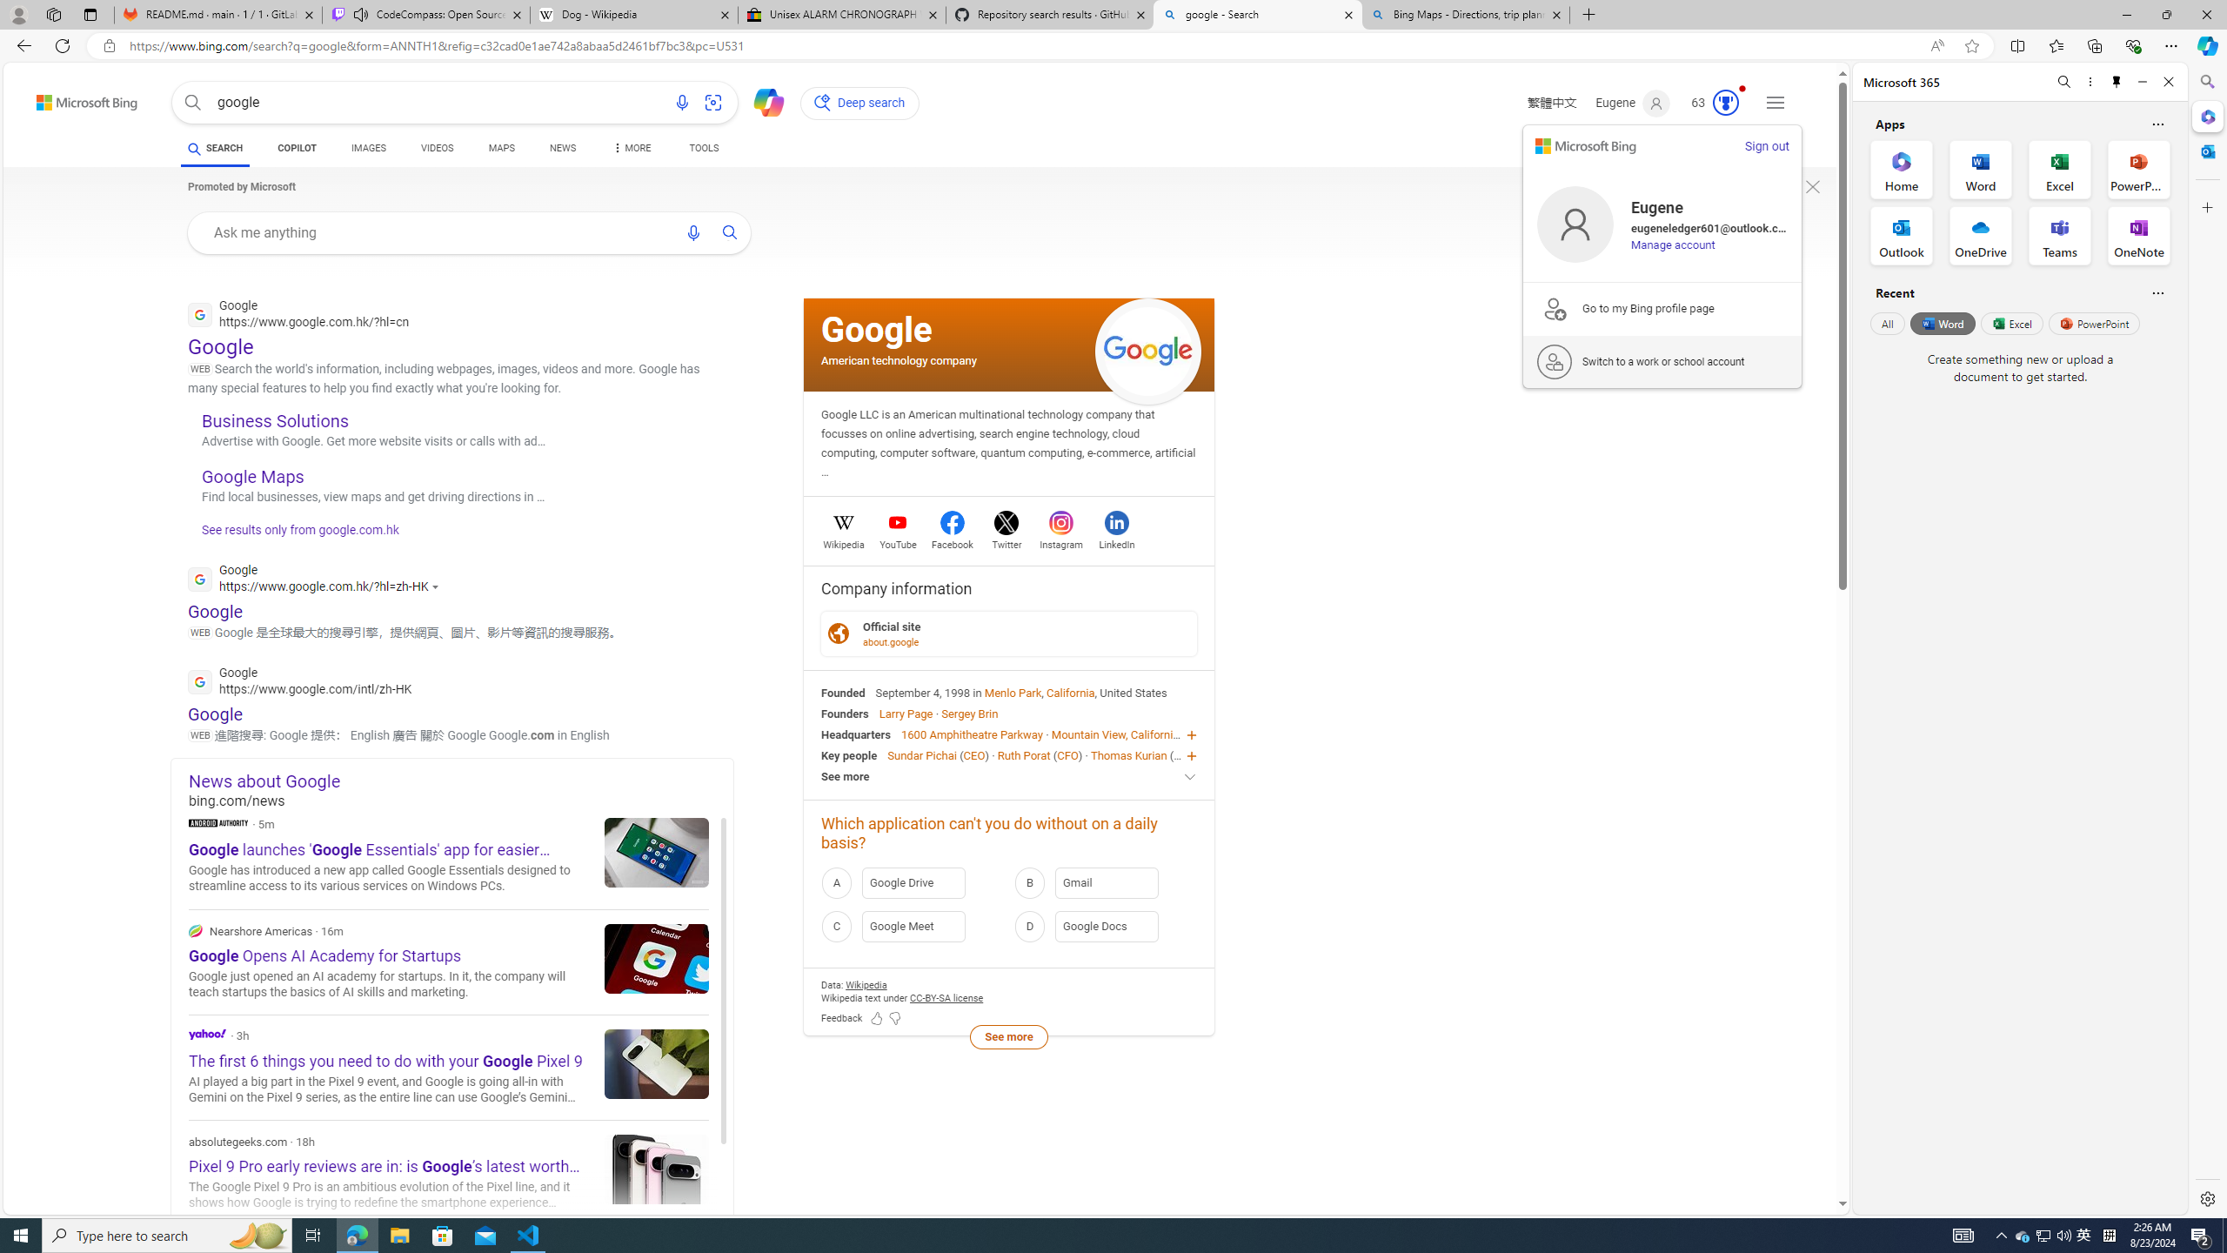 The width and height of the screenshot is (2227, 1253). What do you see at coordinates (1672, 245) in the screenshot?
I see `Manage account` at bounding box center [1672, 245].